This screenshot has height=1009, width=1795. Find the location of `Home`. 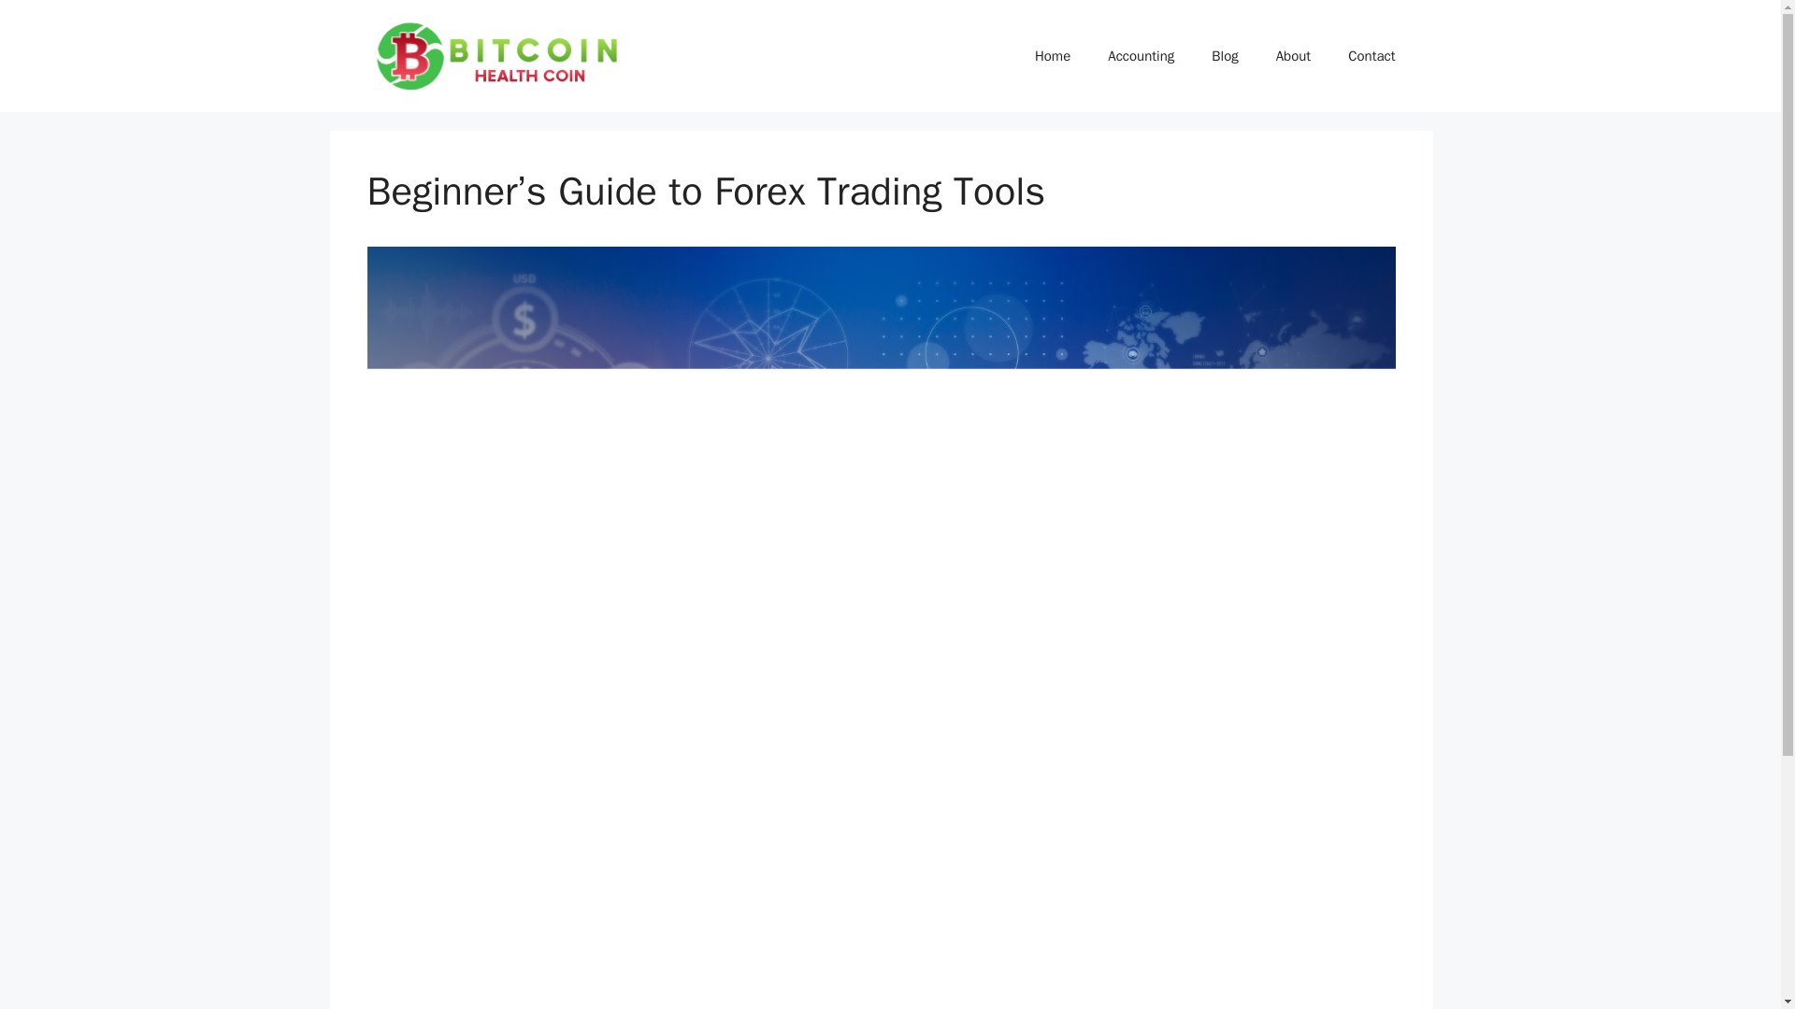

Home is located at coordinates (1053, 56).